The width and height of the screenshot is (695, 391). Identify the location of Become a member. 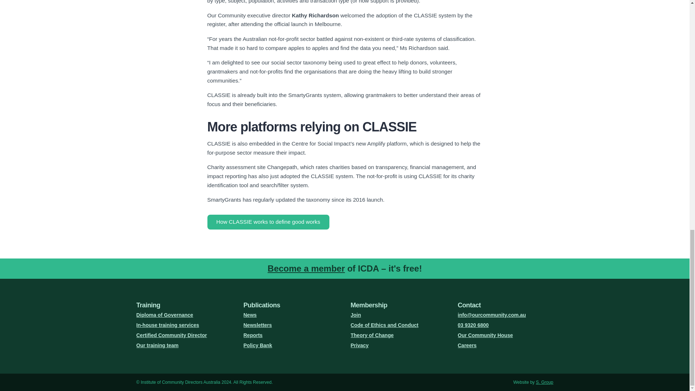
(306, 268).